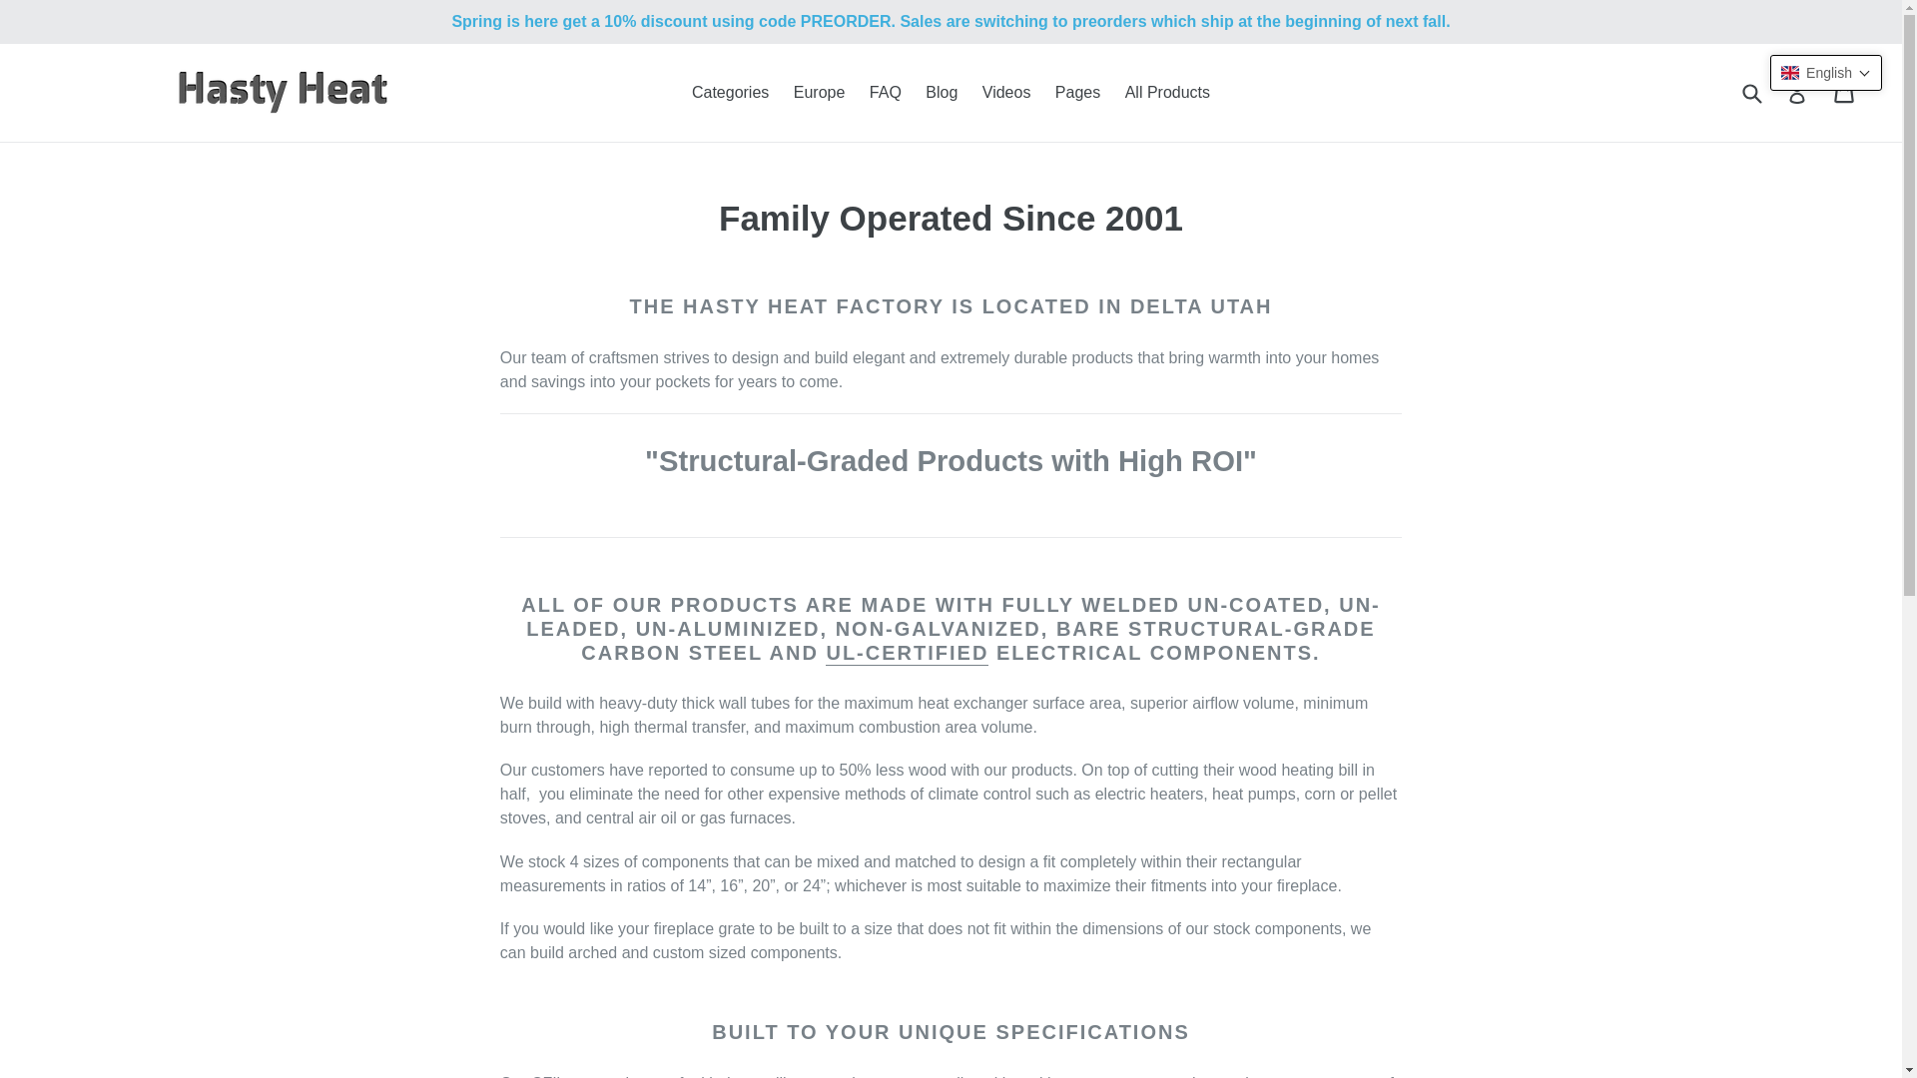 The height and width of the screenshot is (1078, 1917). I want to click on Pages, so click(1076, 92).